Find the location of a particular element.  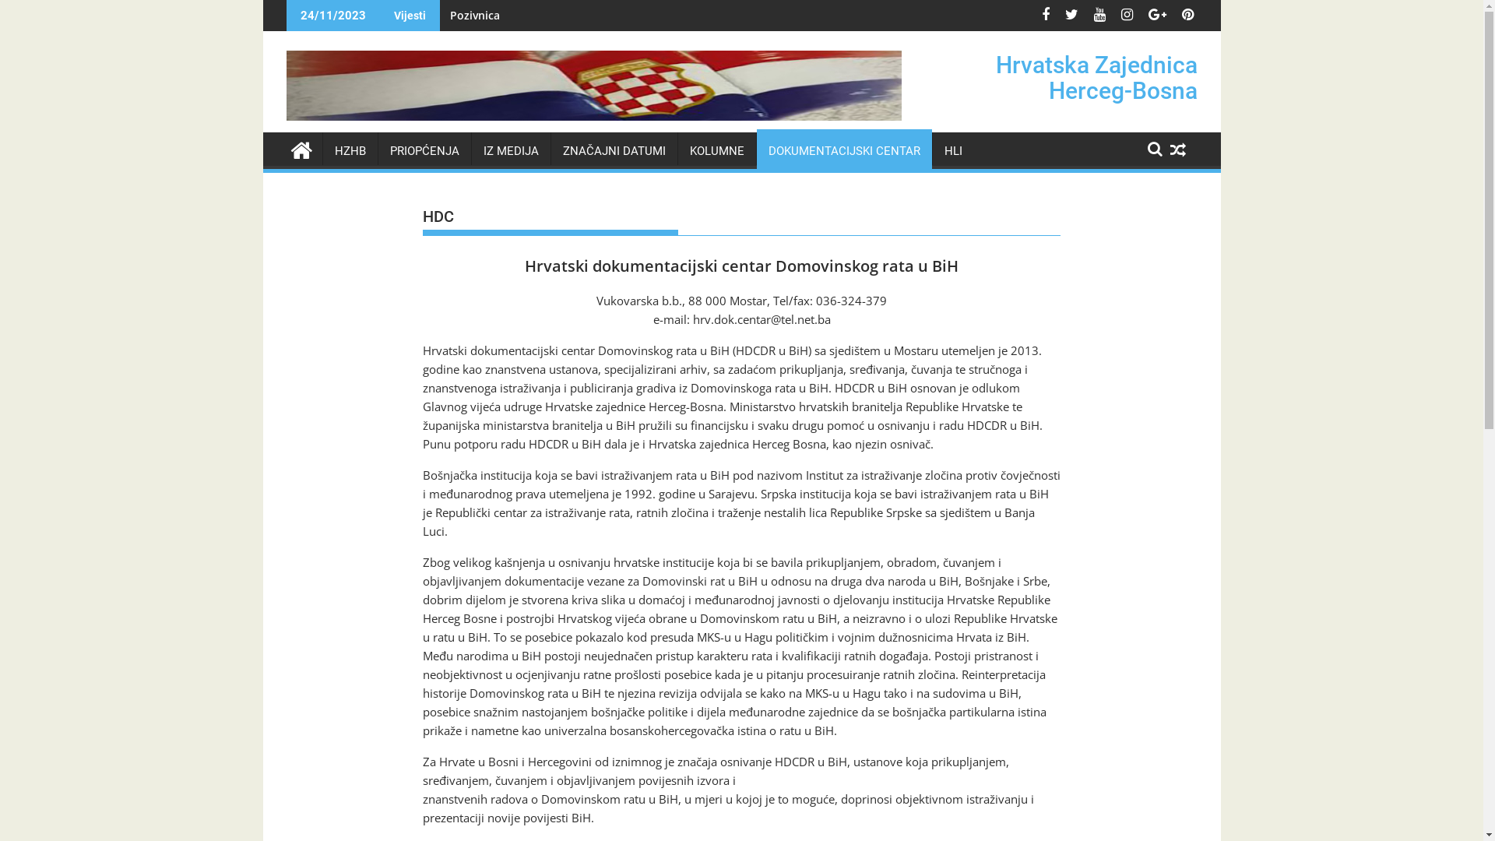

Hrvatska Zajednica Herceg-Bosna is located at coordinates (301, 148).